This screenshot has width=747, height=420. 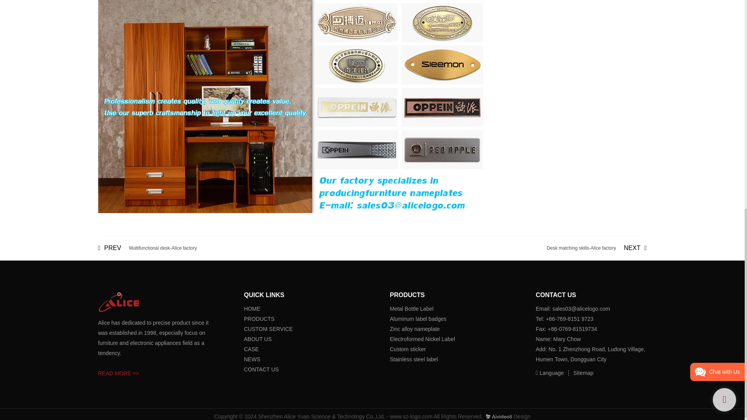 I want to click on Aluminum label badges, so click(x=579, y=373).